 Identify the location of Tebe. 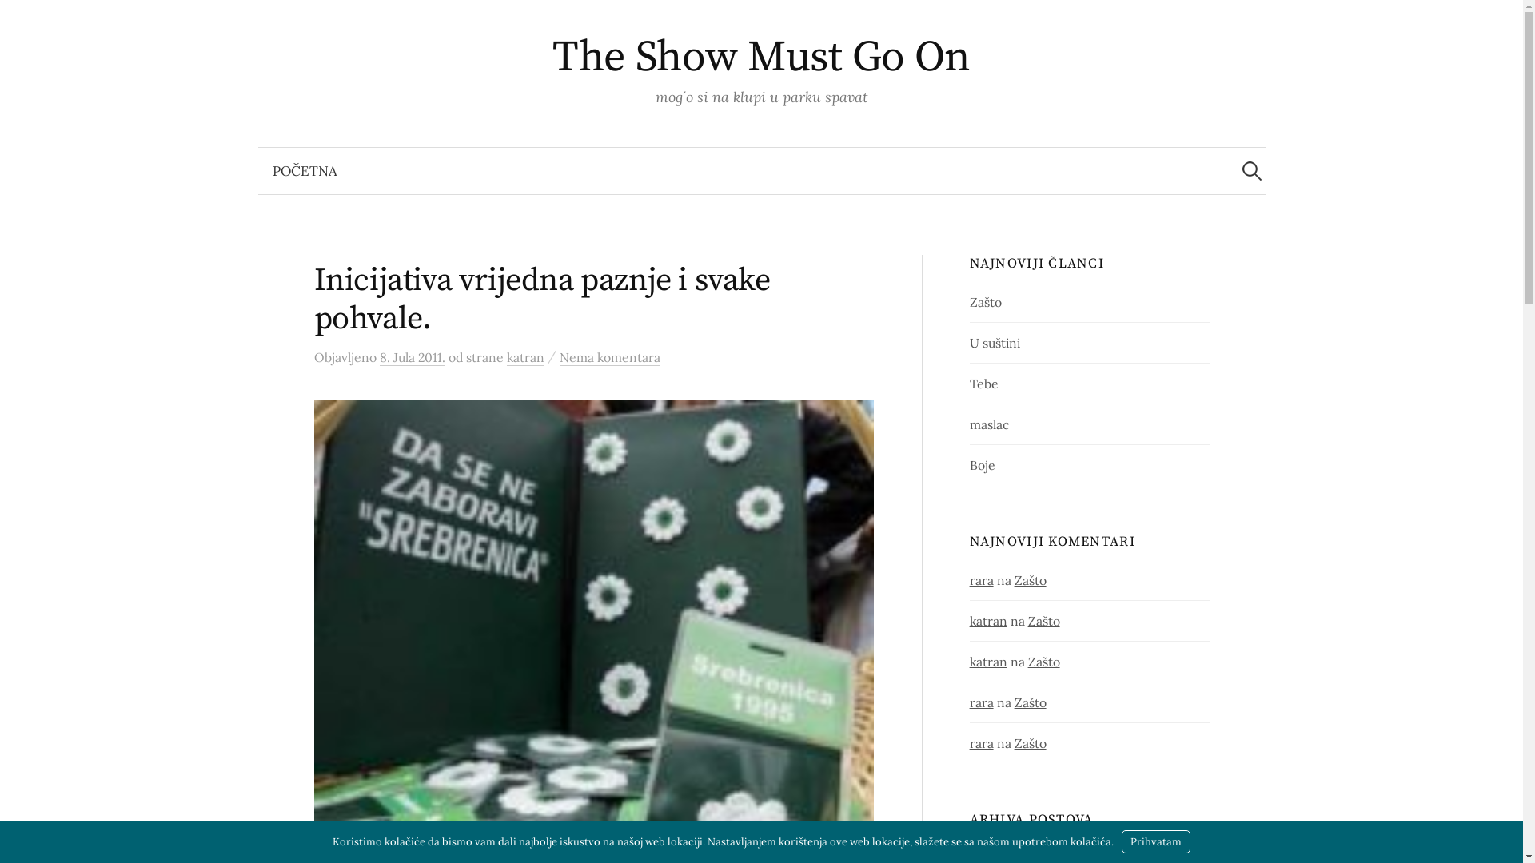
(984, 384).